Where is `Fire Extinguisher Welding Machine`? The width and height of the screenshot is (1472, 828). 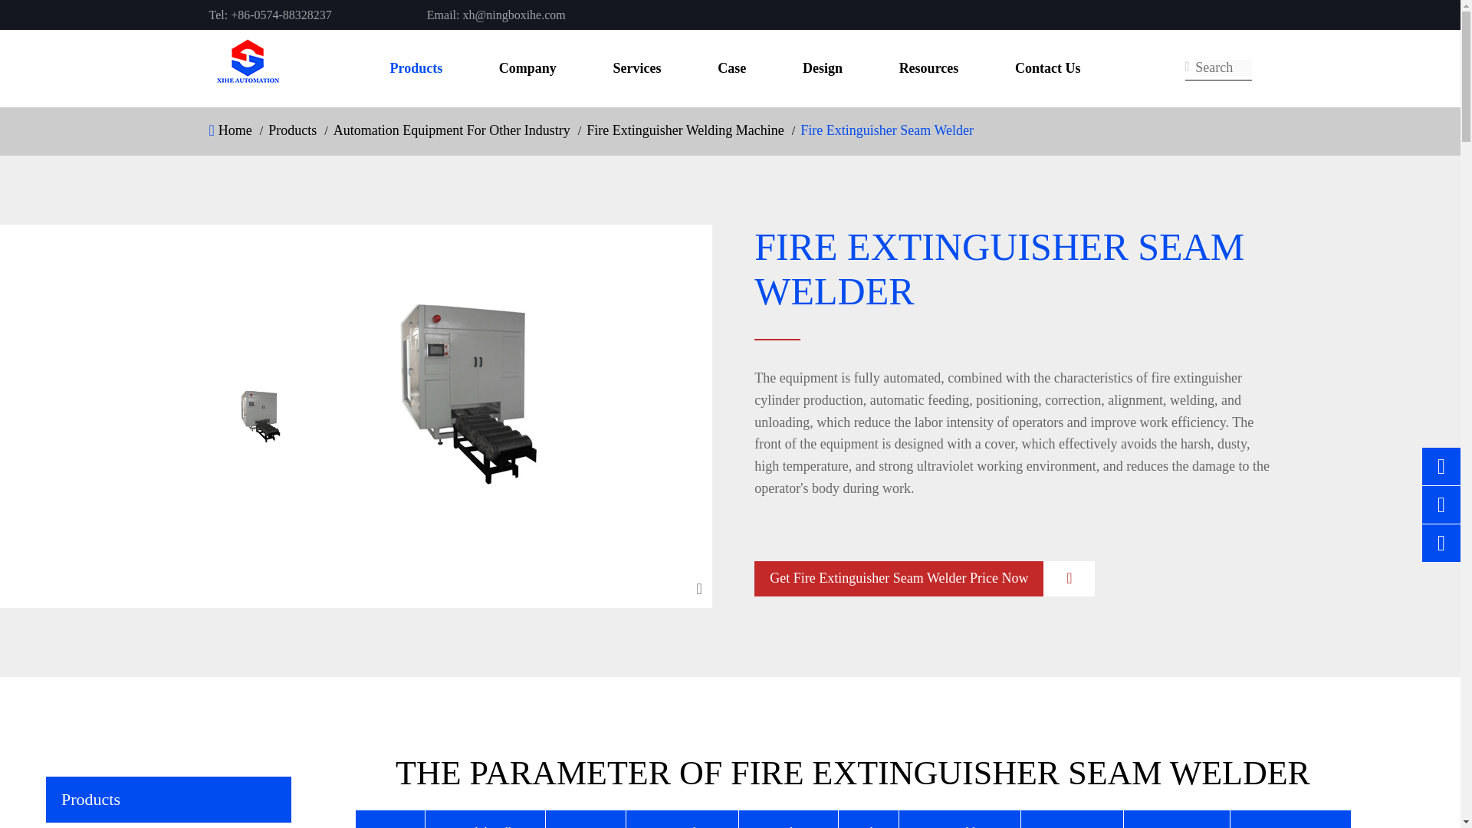
Fire Extinguisher Welding Machine is located at coordinates (685, 133).